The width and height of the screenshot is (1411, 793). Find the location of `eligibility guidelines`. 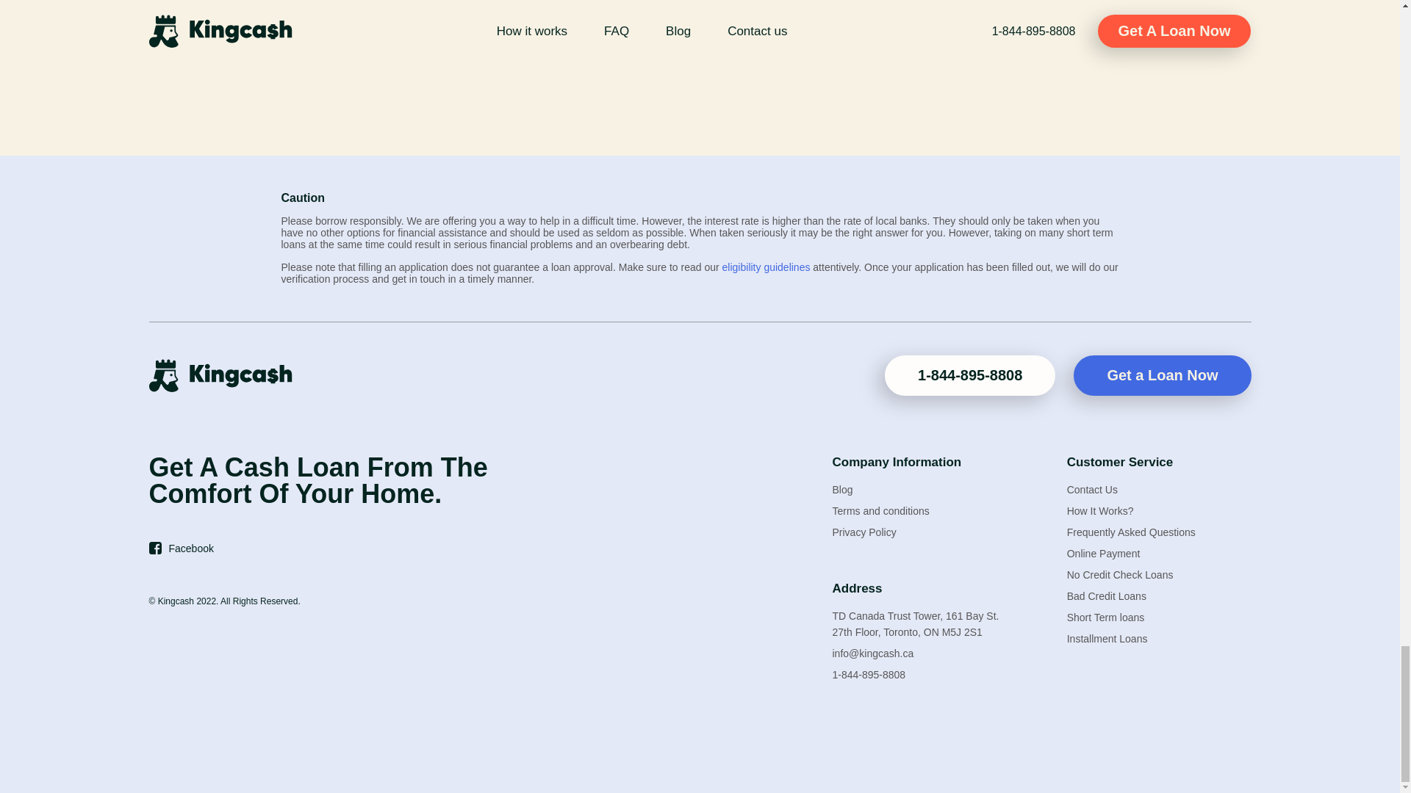

eligibility guidelines is located at coordinates (766, 267).